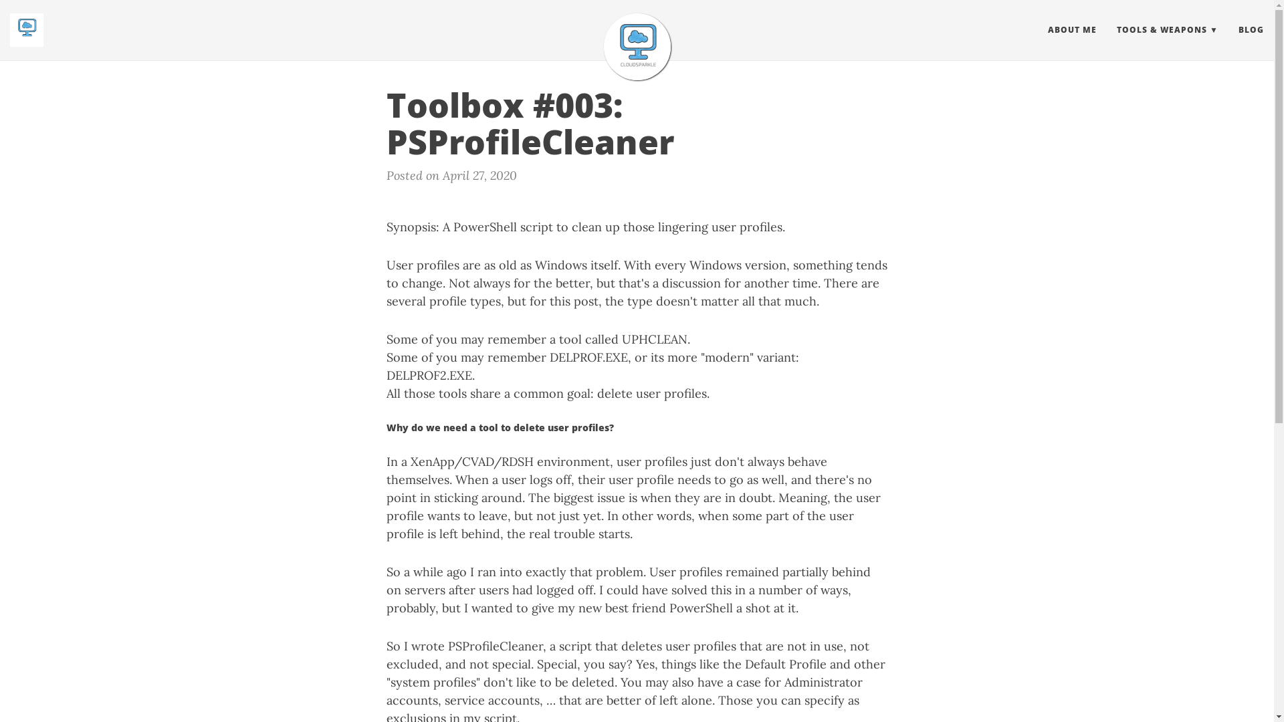 Image resolution: width=1284 pixels, height=722 pixels. I want to click on TOOLS & WEAPONS, so click(1168, 30).